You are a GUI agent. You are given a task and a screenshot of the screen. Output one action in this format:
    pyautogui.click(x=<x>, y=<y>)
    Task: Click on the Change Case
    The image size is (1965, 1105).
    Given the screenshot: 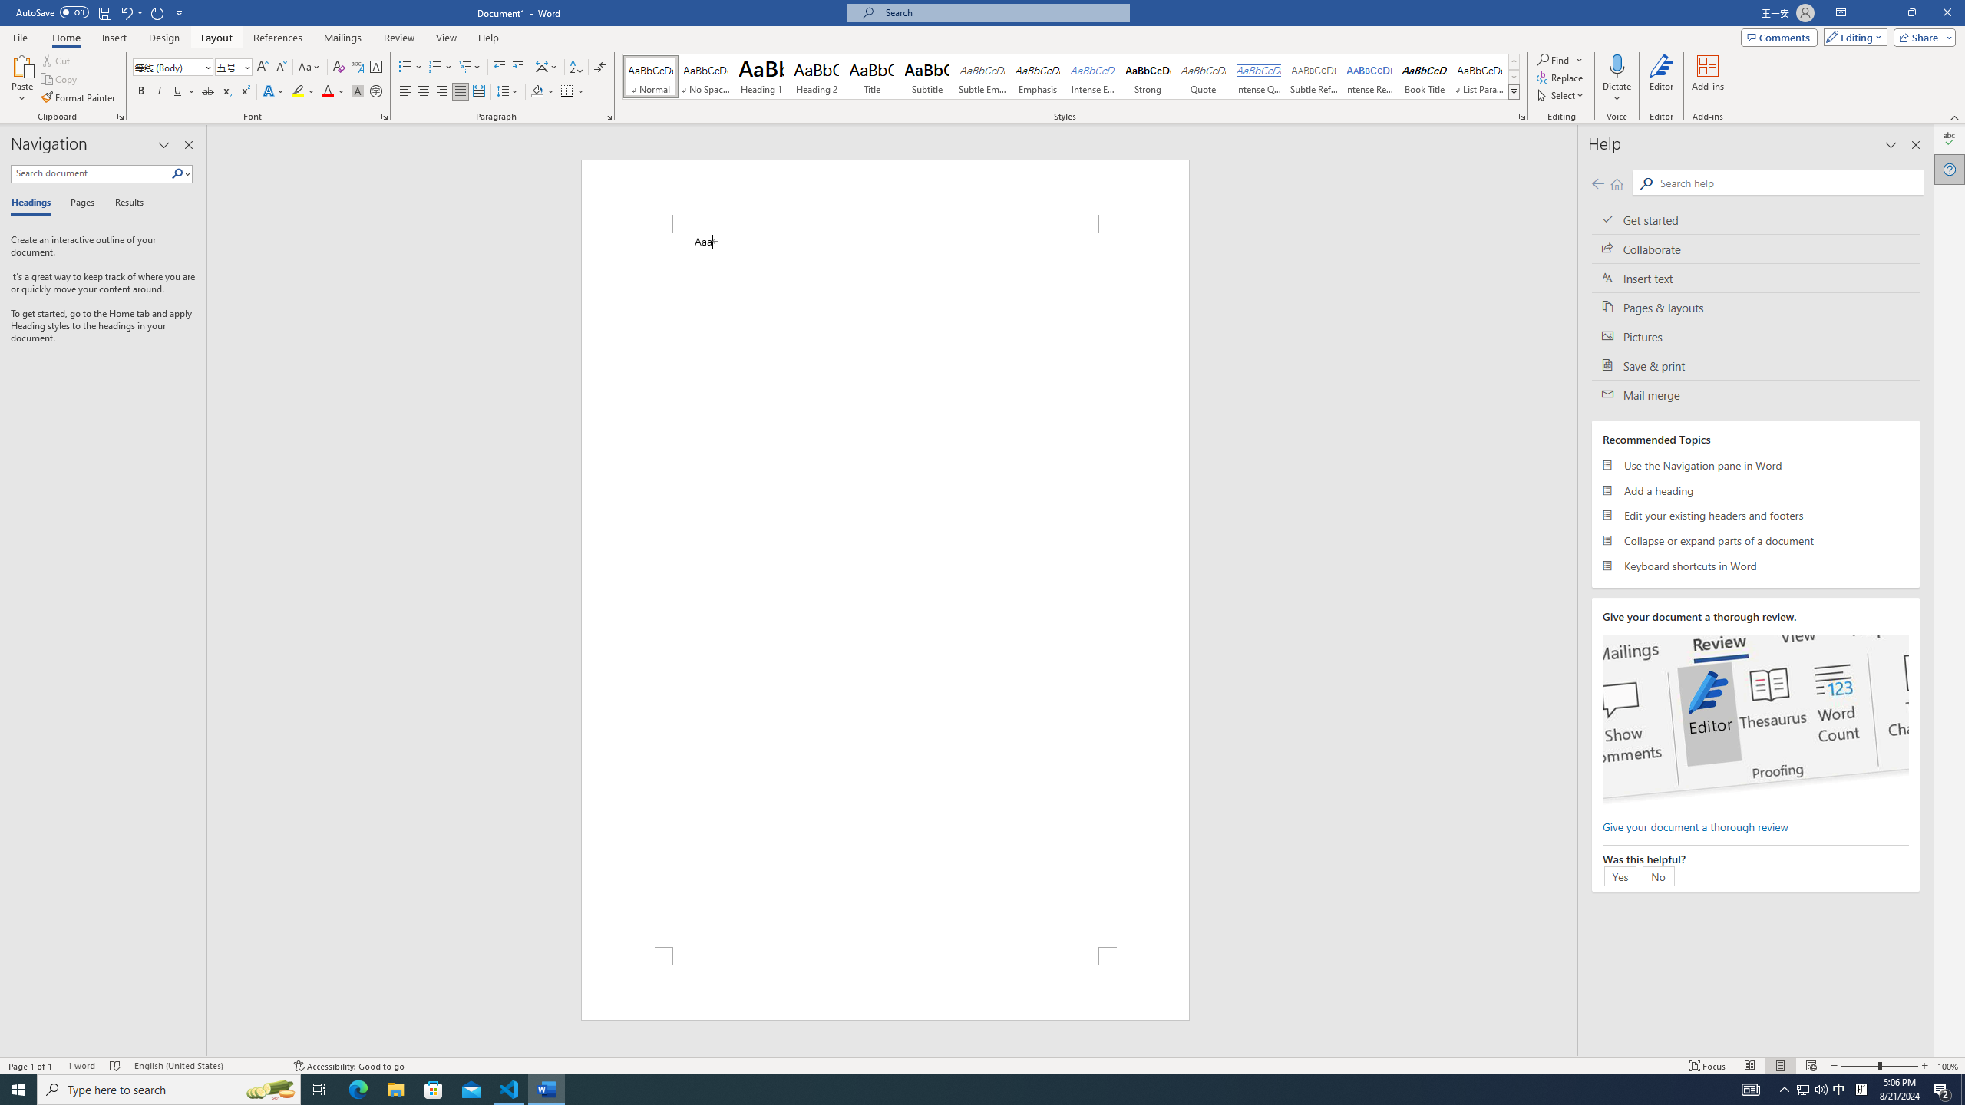 What is the action you would take?
    pyautogui.click(x=310, y=68)
    